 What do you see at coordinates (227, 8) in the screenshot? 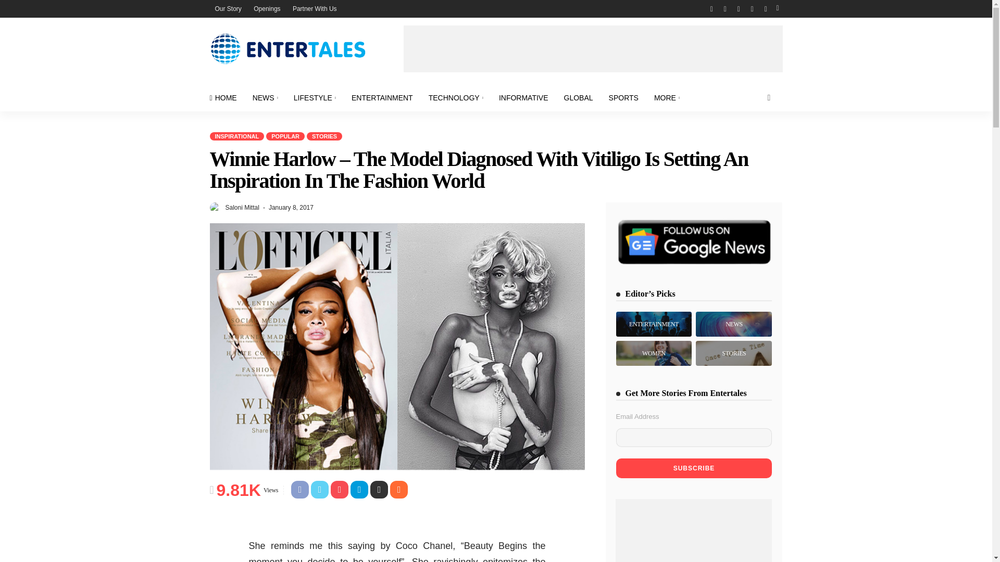
I see `Our Story` at bounding box center [227, 8].